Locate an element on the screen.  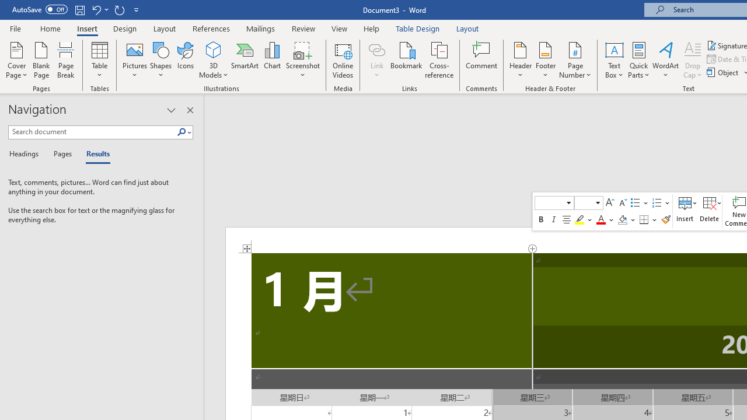
Delete is located at coordinates (710, 211).